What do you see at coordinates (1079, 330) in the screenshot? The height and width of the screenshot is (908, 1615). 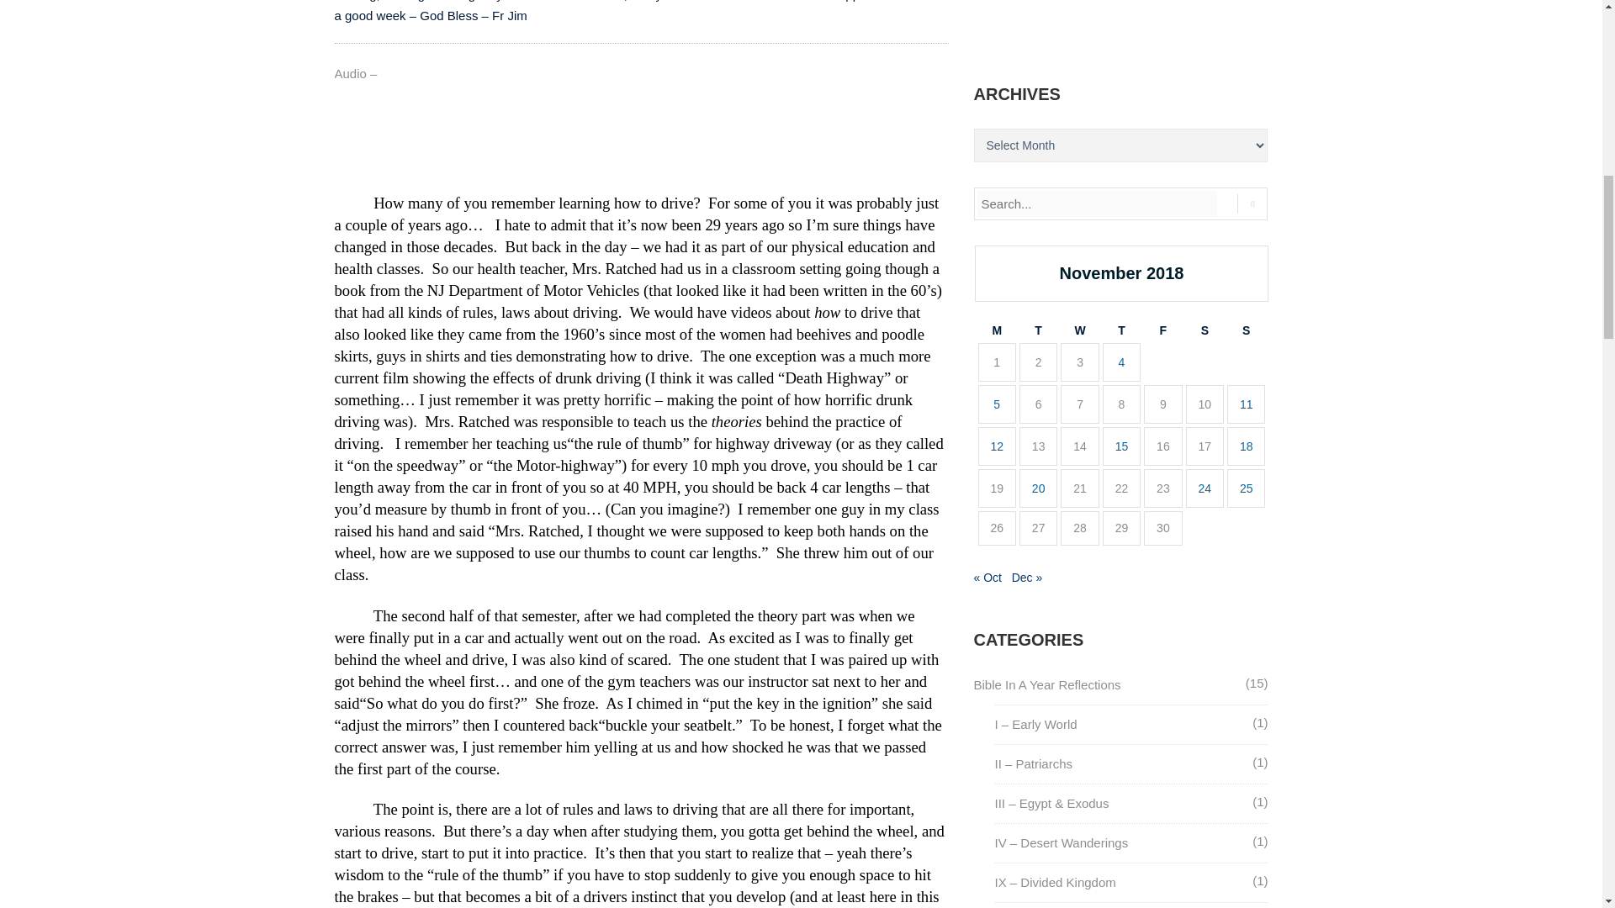 I see `Wednesday` at bounding box center [1079, 330].